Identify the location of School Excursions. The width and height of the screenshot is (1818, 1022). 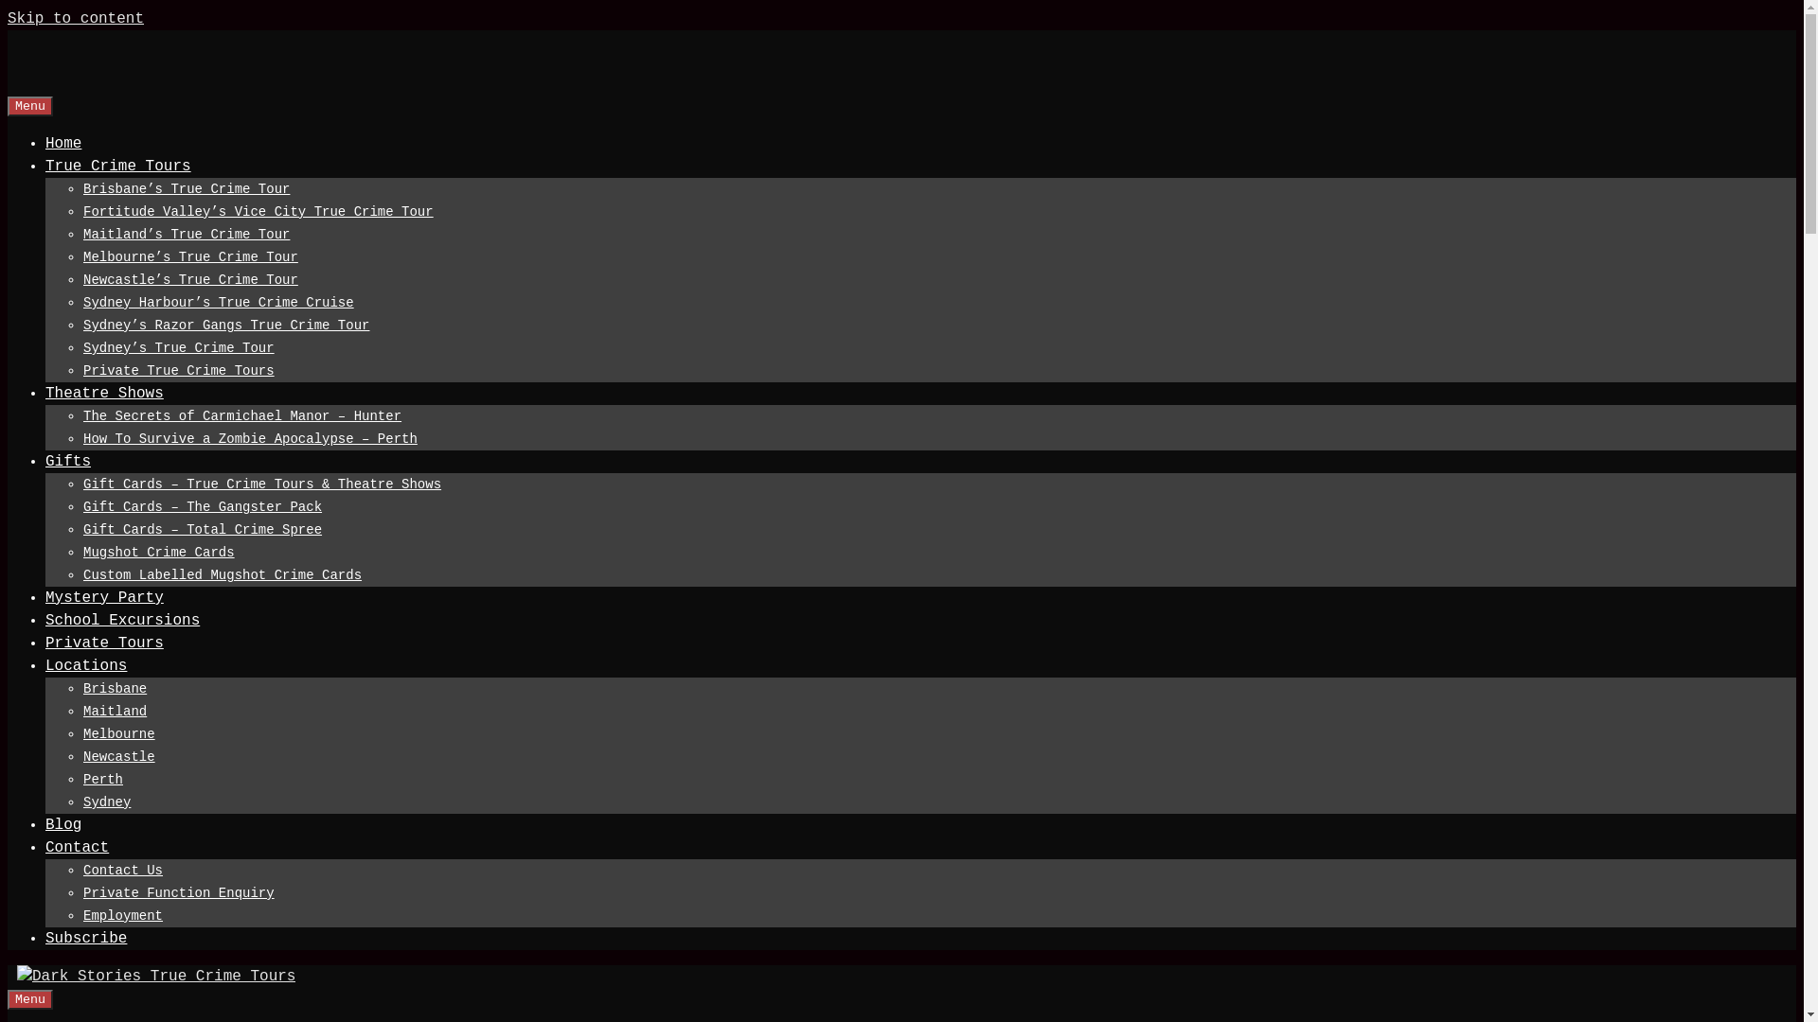
(992, 28).